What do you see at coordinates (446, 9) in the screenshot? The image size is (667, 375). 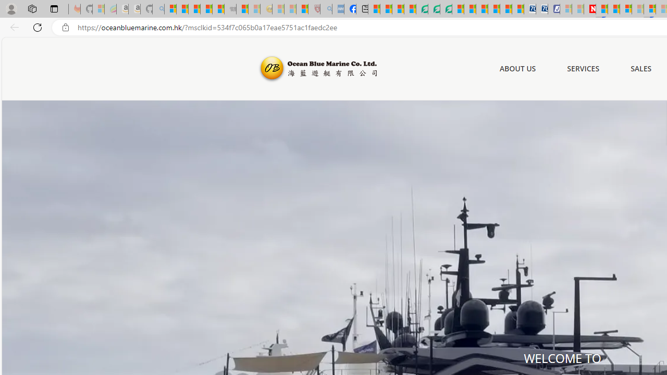 I see `Microsoft Word - consumer-privacy address update 2.2021` at bounding box center [446, 9].